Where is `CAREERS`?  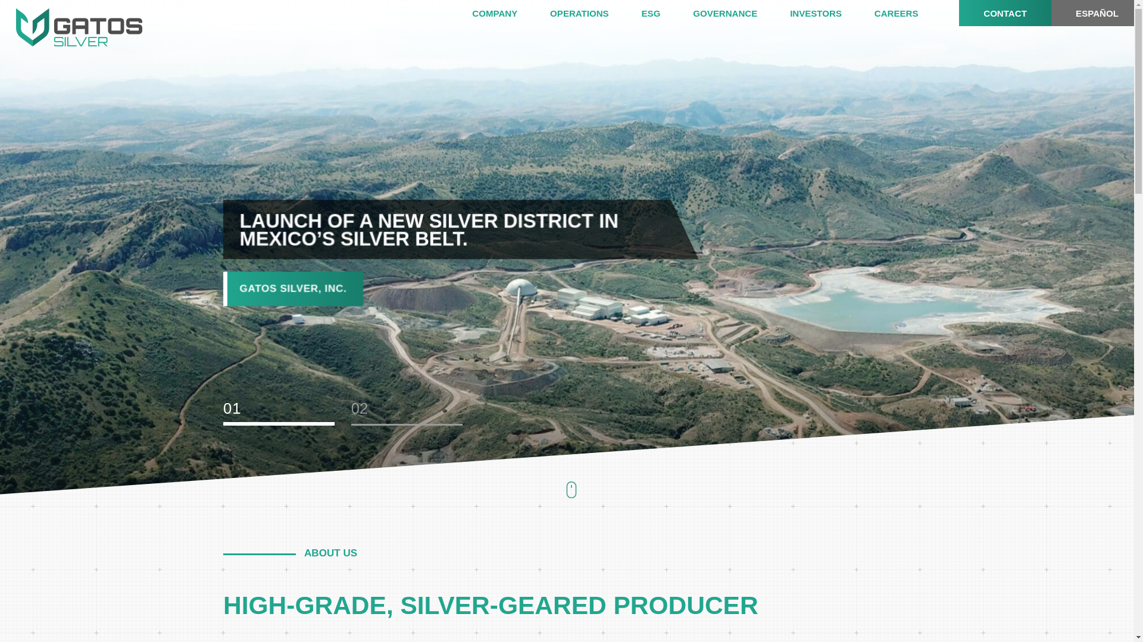
CAREERS is located at coordinates (912, 13).